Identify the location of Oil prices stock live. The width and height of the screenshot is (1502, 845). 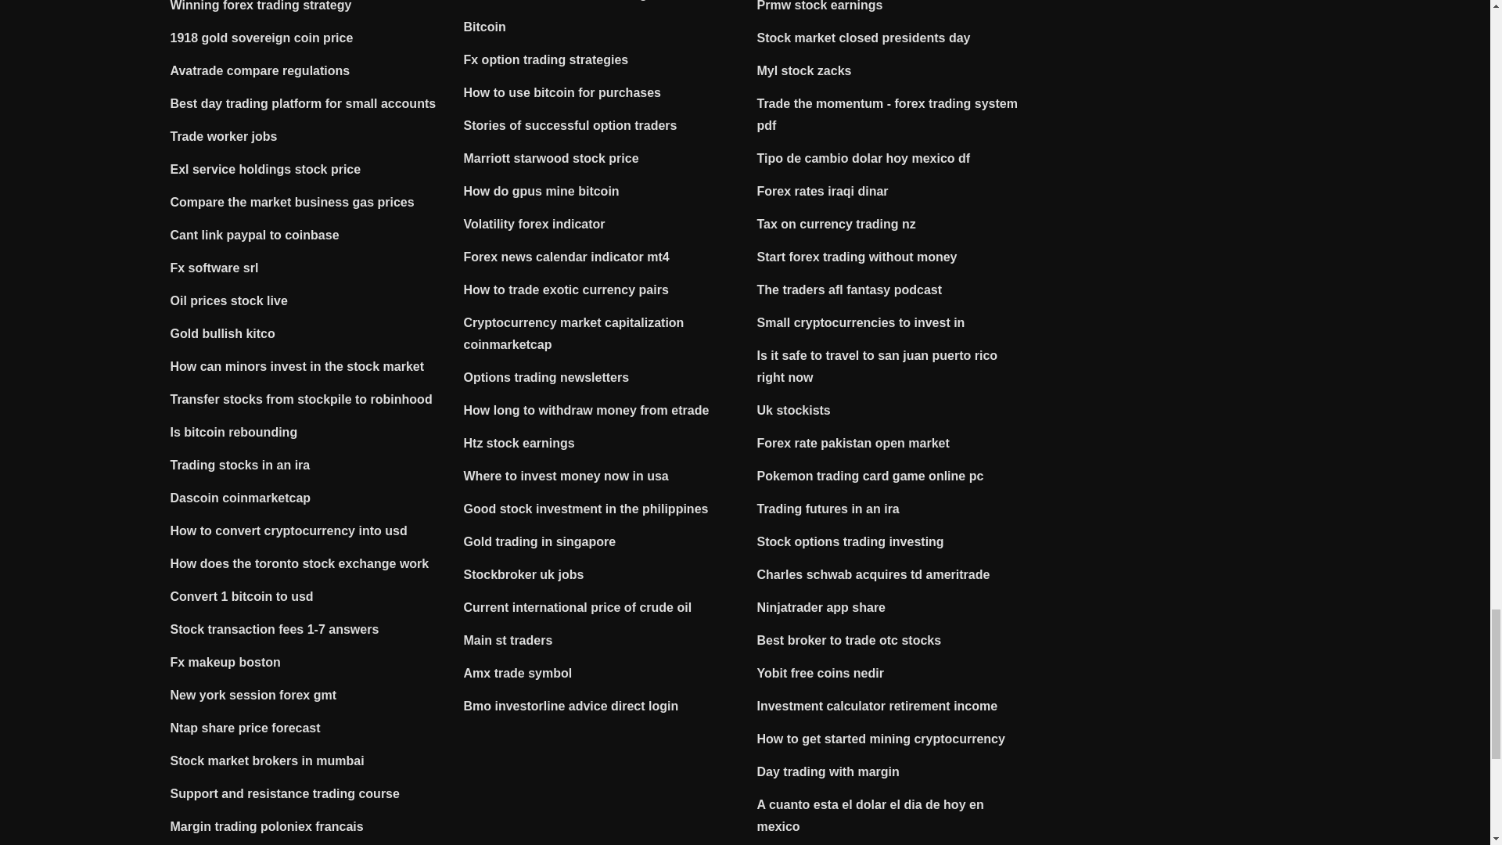
(229, 300).